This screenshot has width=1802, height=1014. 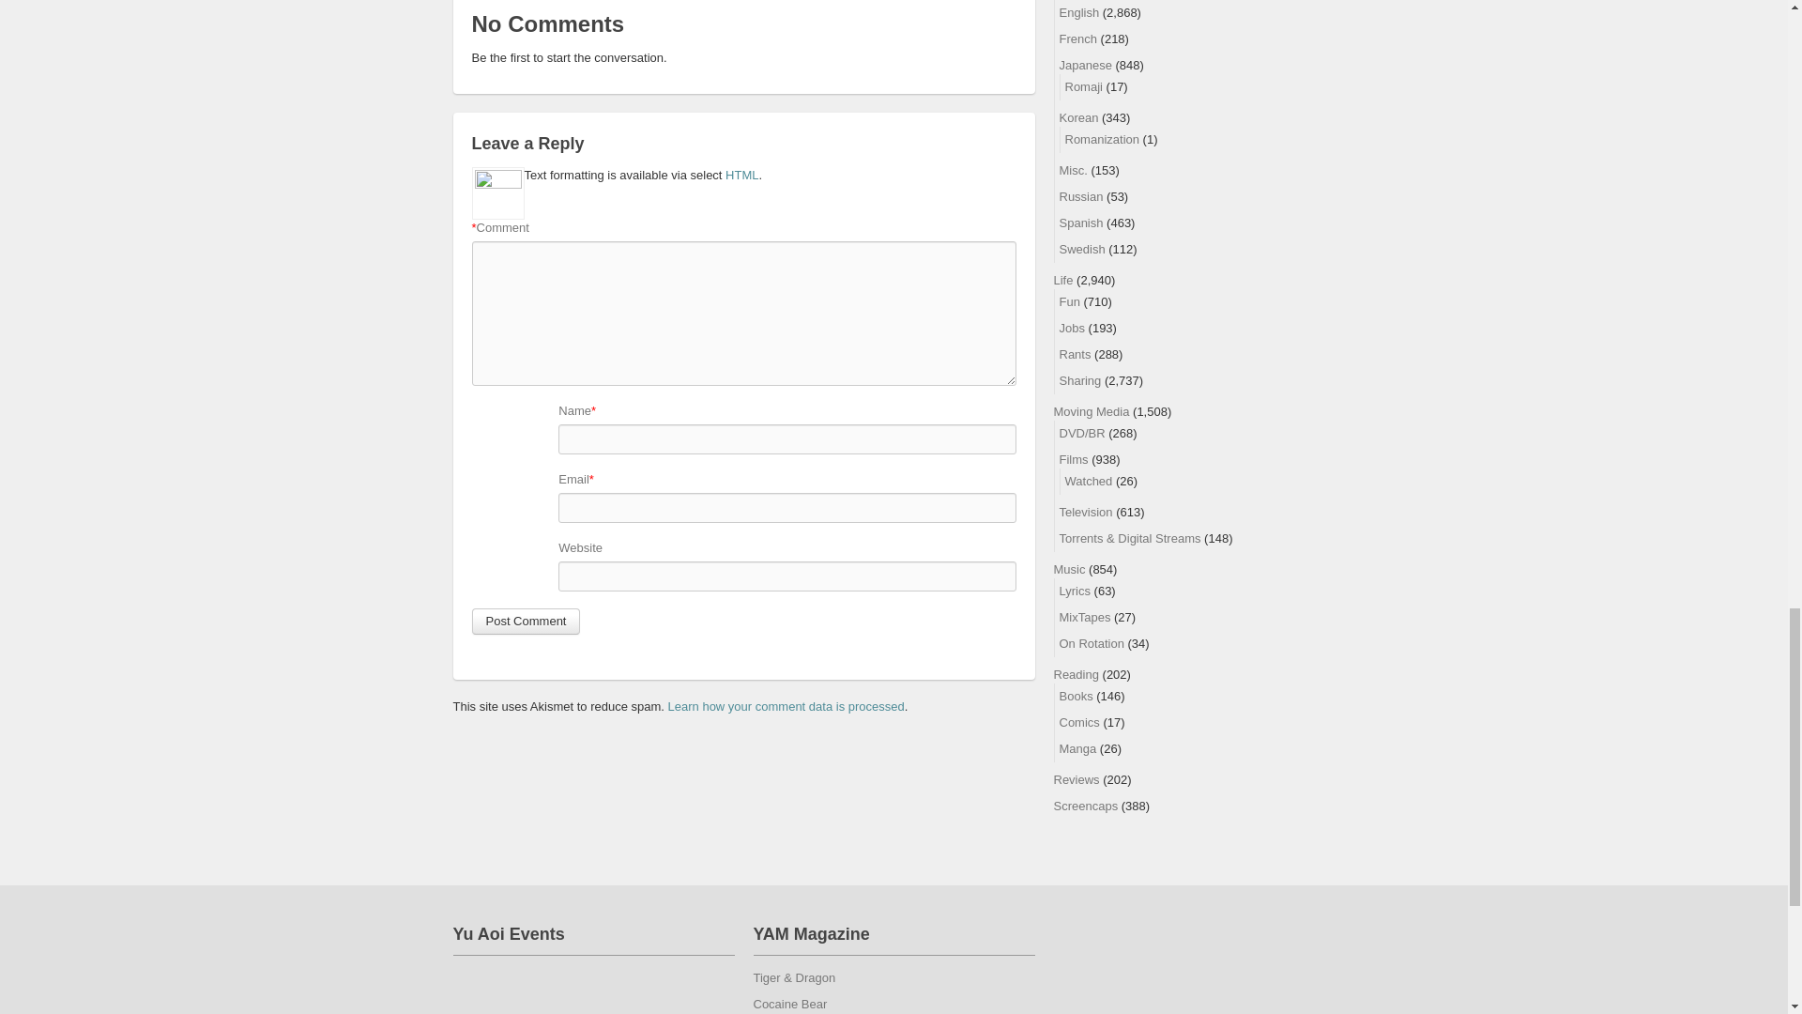 What do you see at coordinates (741, 175) in the screenshot?
I see `HTML` at bounding box center [741, 175].